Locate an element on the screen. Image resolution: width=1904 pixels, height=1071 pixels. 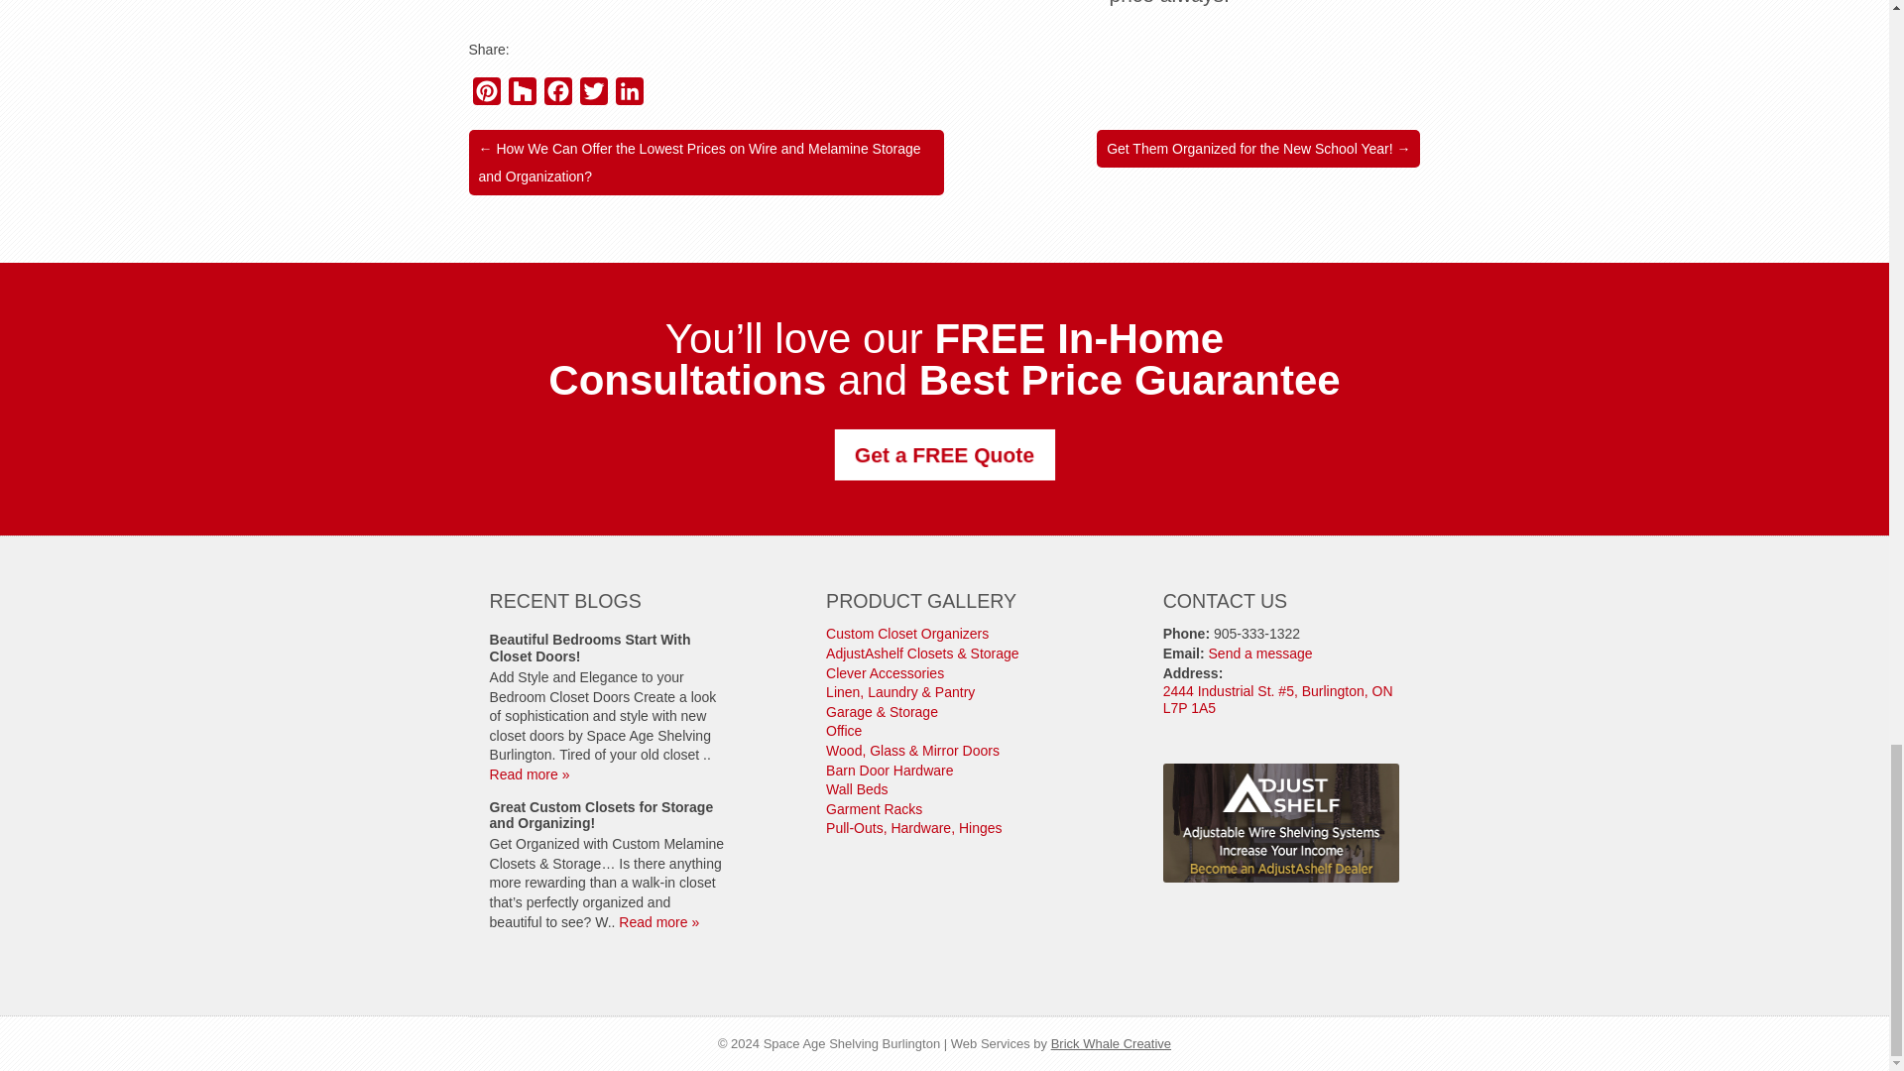
Garment Racks is located at coordinates (874, 809).